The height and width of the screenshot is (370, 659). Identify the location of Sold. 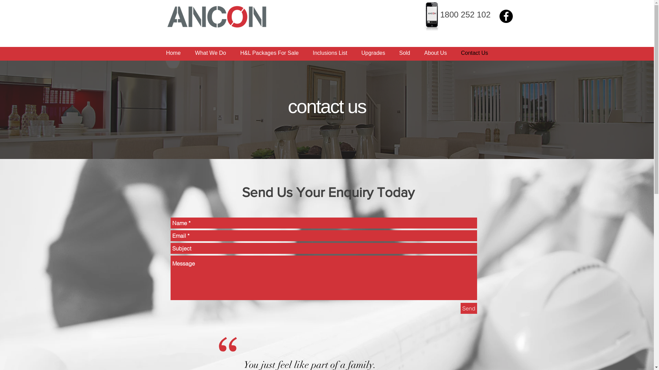
(404, 53).